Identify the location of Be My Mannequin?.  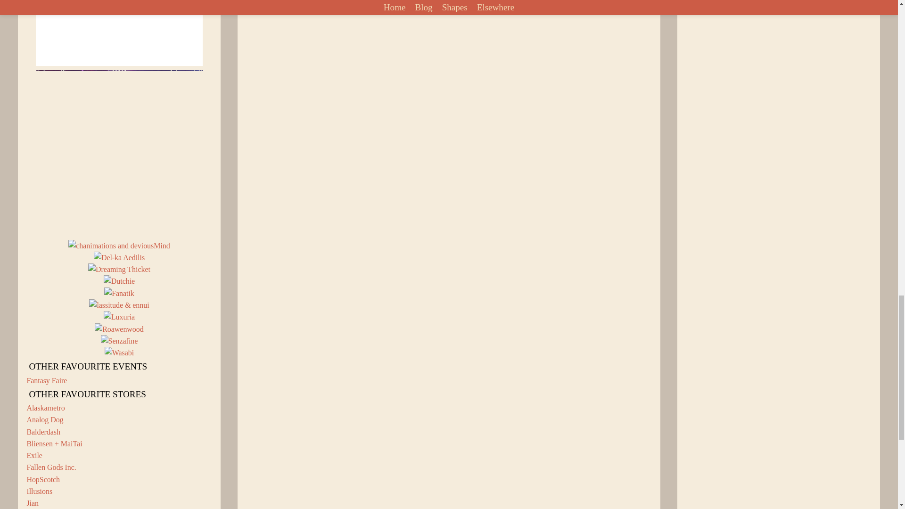
(119, 153).